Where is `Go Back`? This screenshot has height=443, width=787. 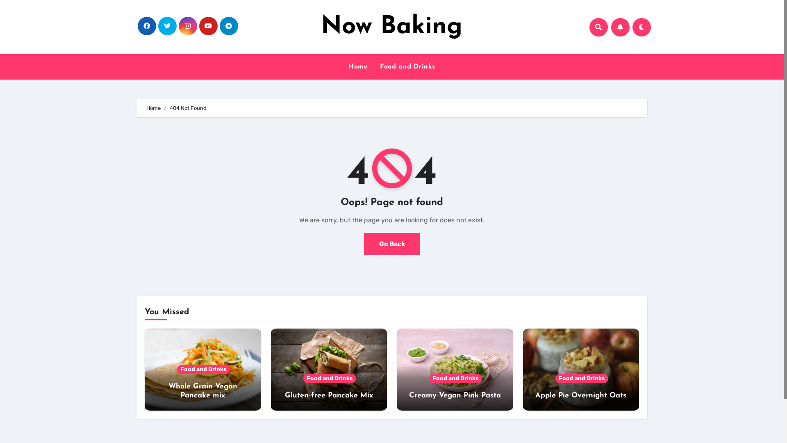 Go Back is located at coordinates (392, 244).